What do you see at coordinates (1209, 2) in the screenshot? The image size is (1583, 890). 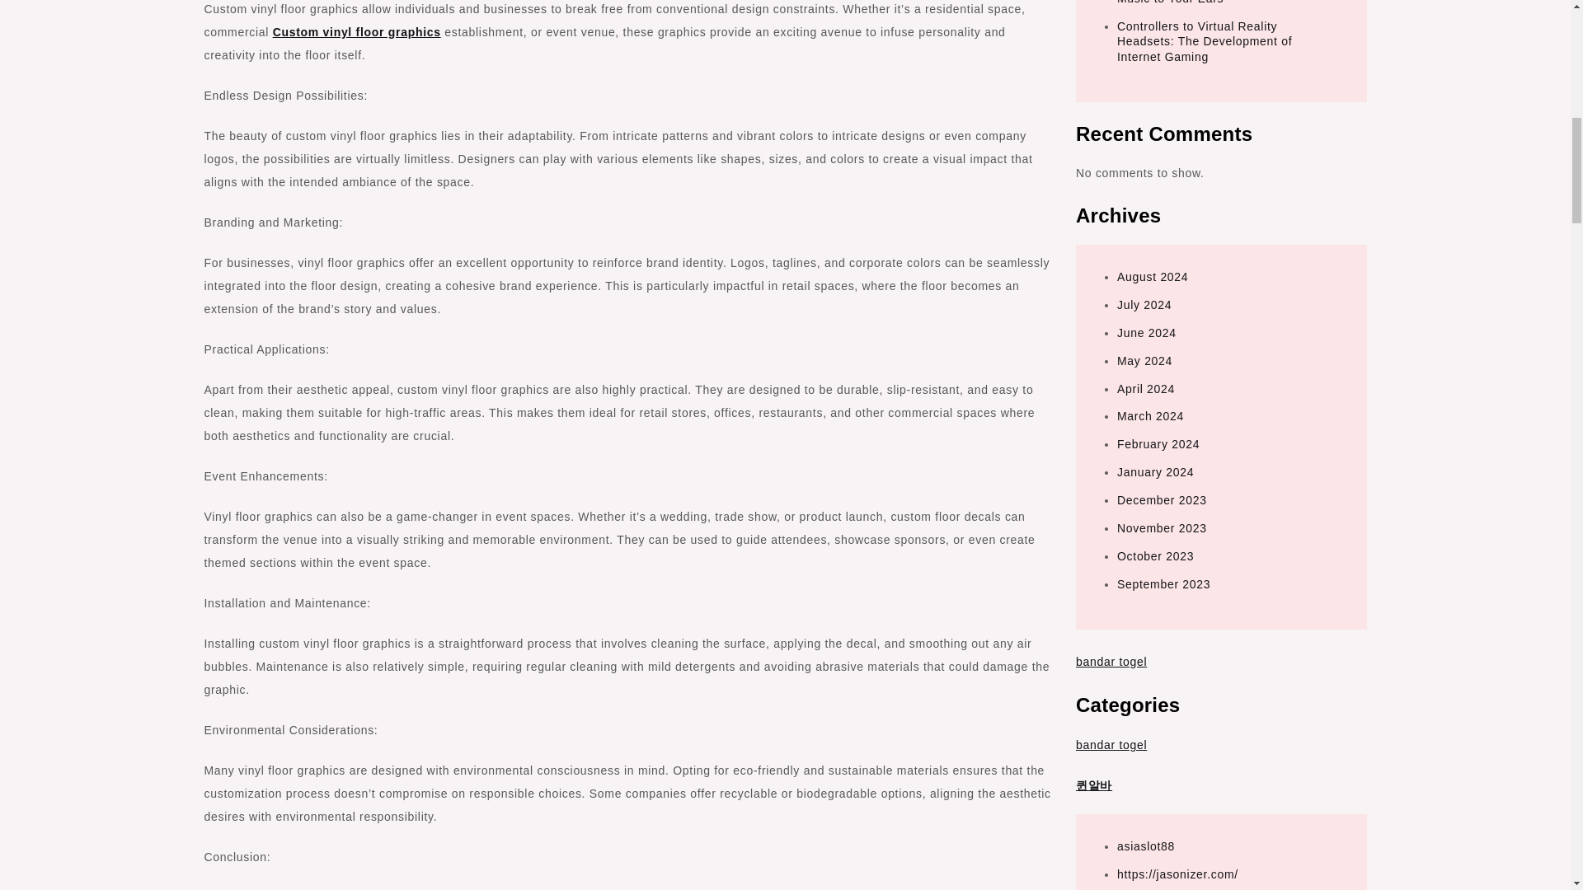 I see `Top Game Soundtracks That Are Music to Your Ears` at bounding box center [1209, 2].